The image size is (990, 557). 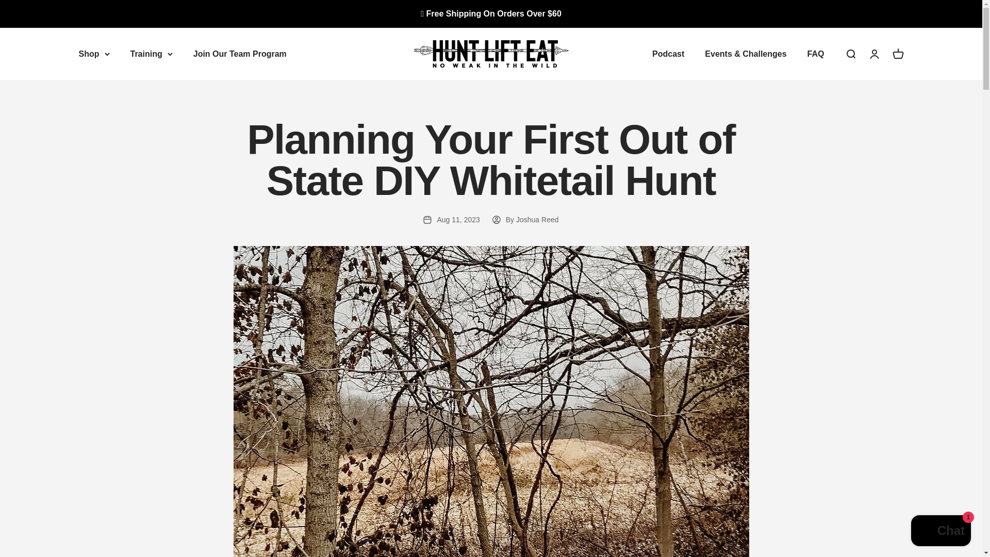 What do you see at coordinates (816, 54) in the screenshot?
I see `FAQ` at bounding box center [816, 54].